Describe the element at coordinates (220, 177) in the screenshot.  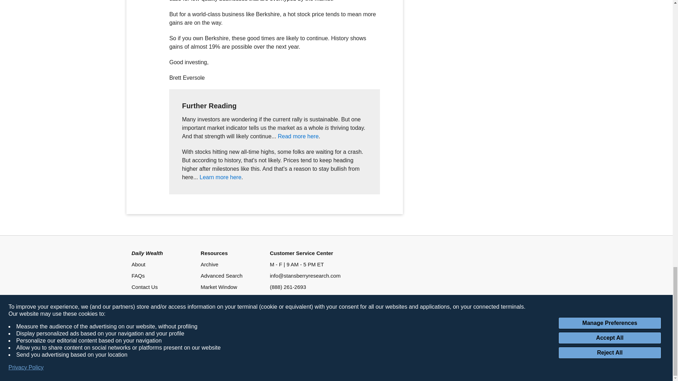
I see `Learn more here` at that location.